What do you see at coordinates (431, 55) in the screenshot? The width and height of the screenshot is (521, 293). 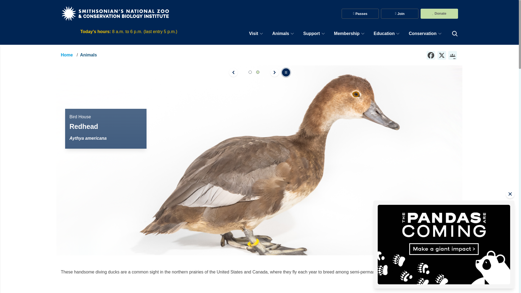 I see `Conservation` at bounding box center [431, 55].